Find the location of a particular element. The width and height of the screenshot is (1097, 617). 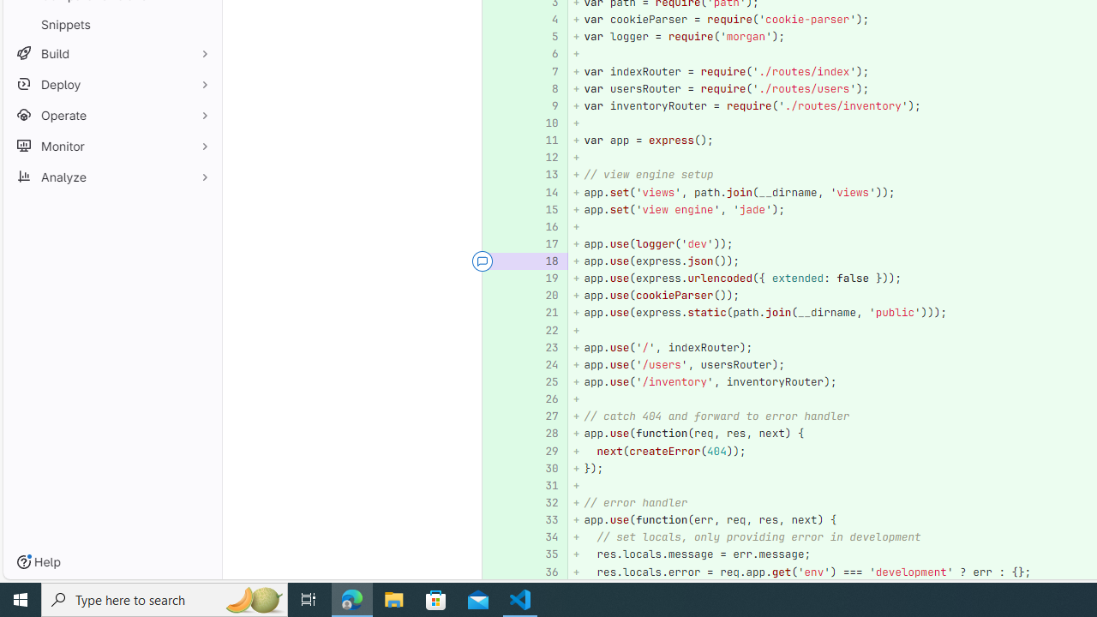

23 is located at coordinates (543, 348).